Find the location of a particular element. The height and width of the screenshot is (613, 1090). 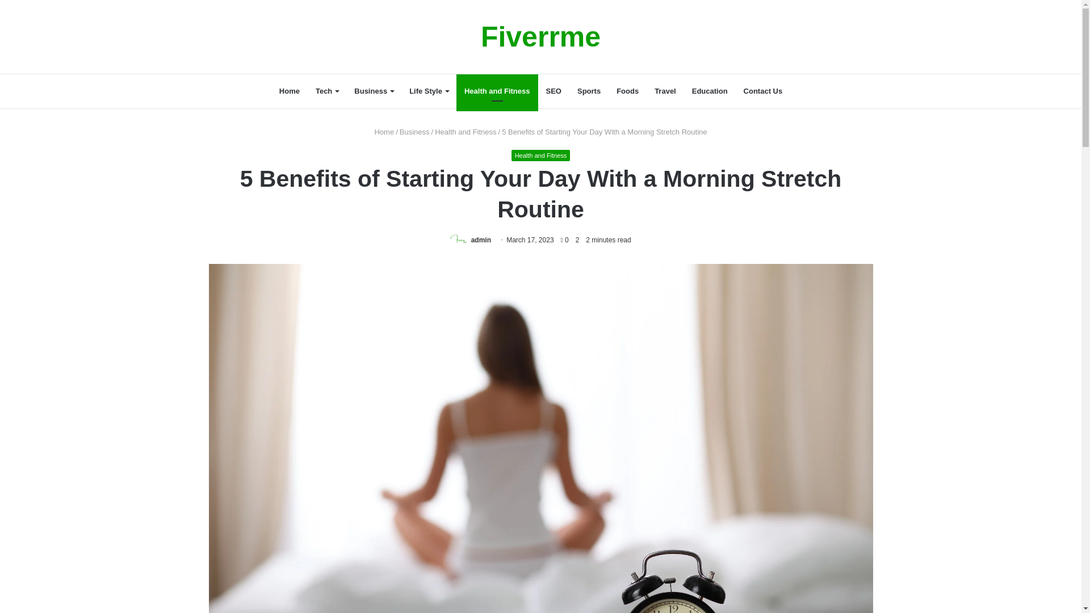

Fiverrme is located at coordinates (540, 36).